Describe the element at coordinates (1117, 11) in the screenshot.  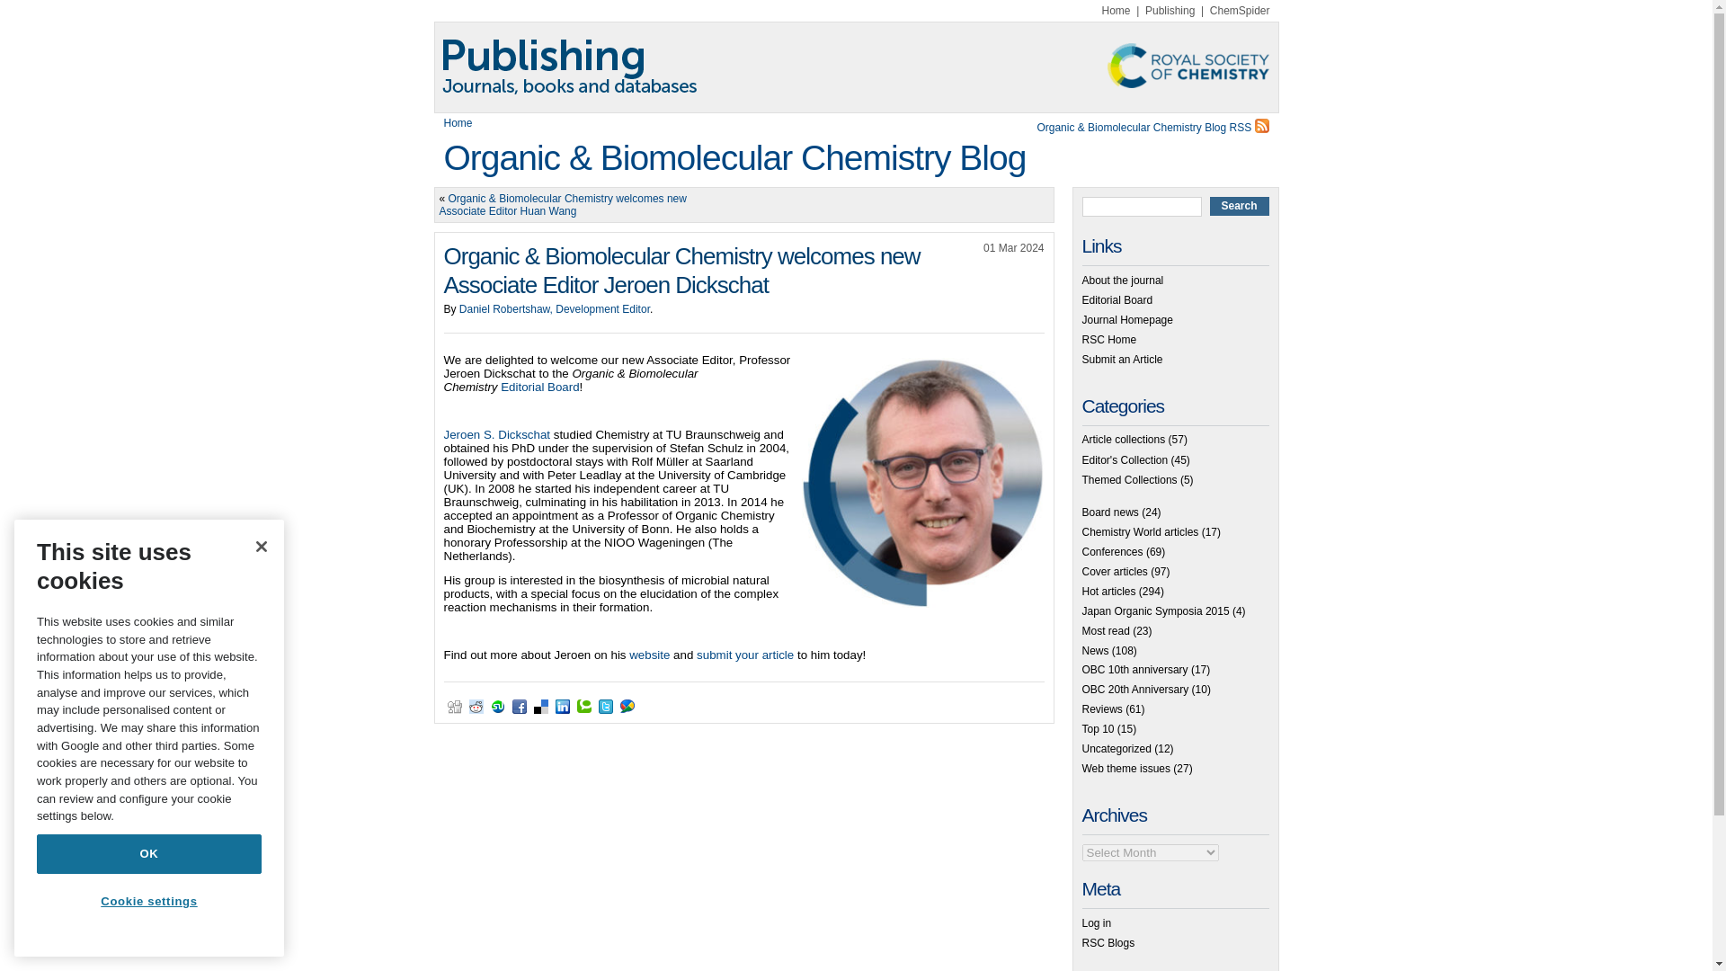
I see `Home` at that location.